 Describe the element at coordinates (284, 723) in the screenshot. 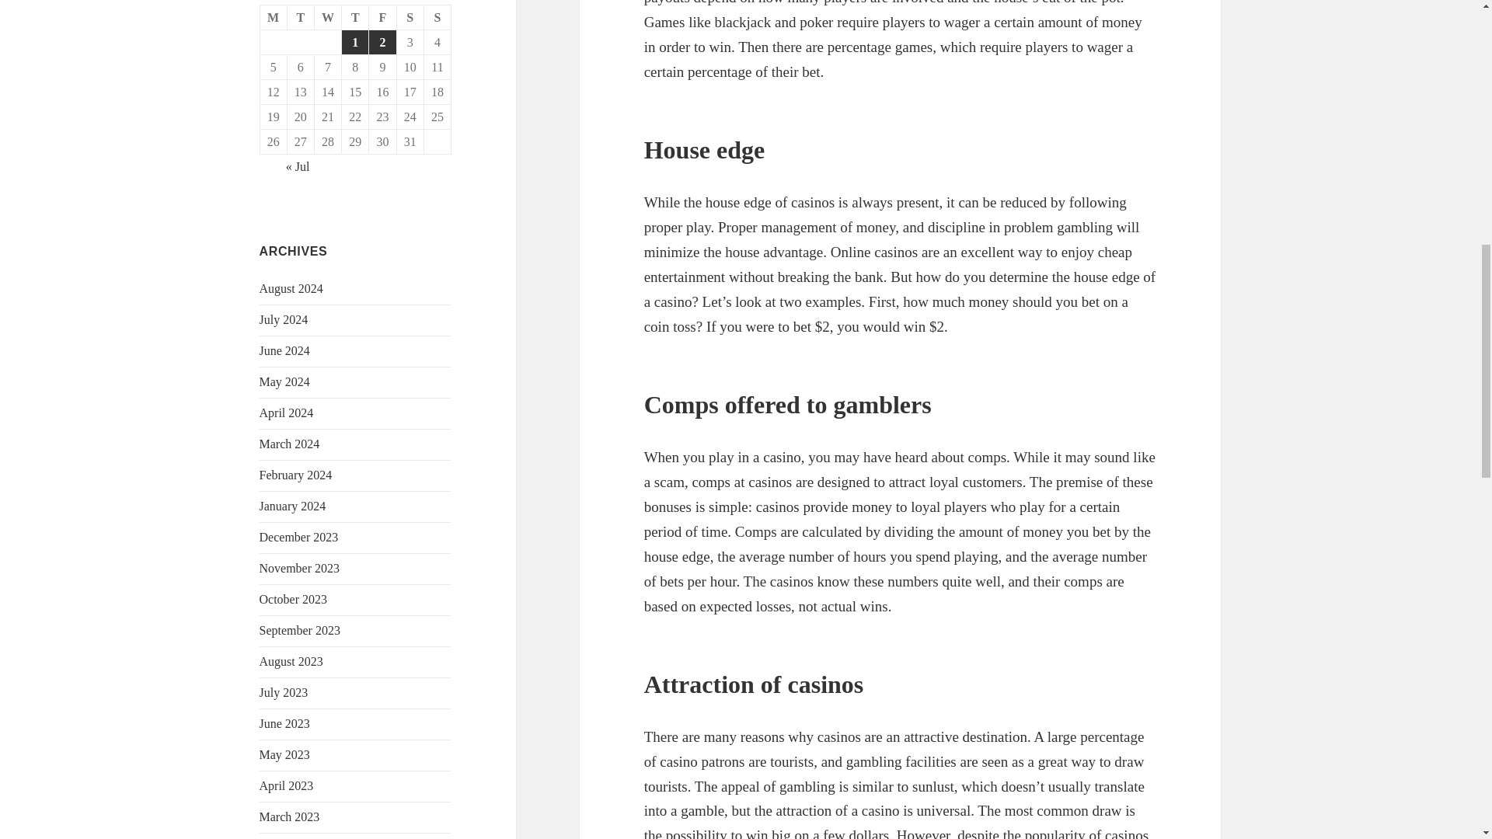

I see `June 2023` at that location.